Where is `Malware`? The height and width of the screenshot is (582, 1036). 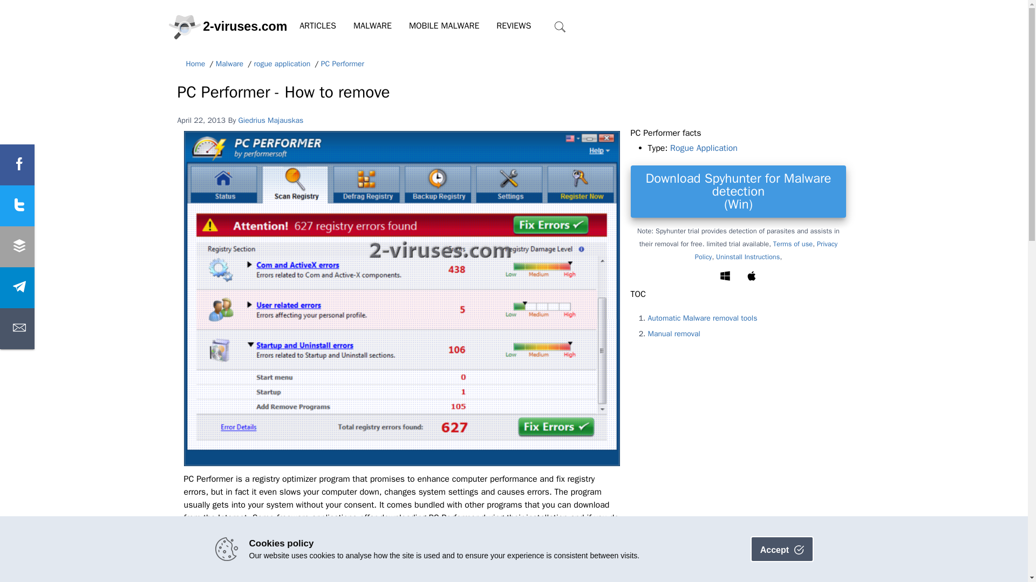 Malware is located at coordinates (229, 64).